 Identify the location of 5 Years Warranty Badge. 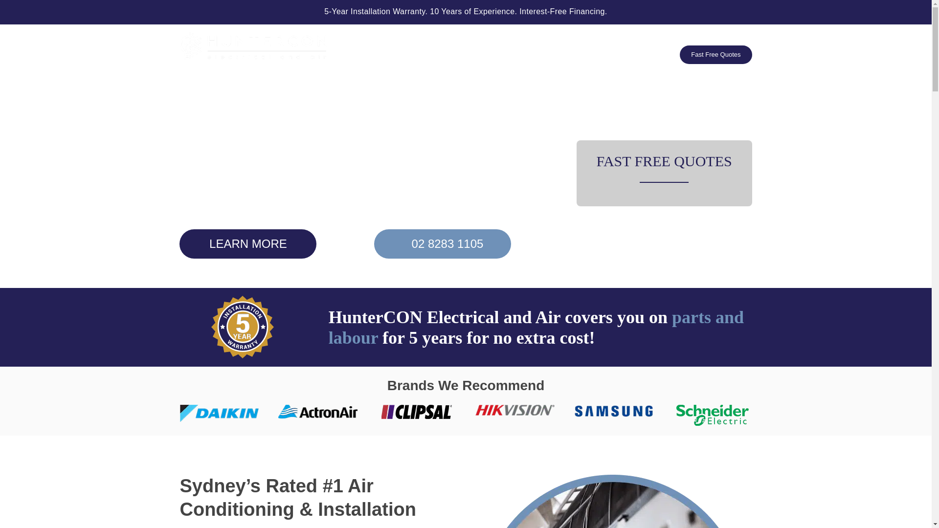
(243, 327).